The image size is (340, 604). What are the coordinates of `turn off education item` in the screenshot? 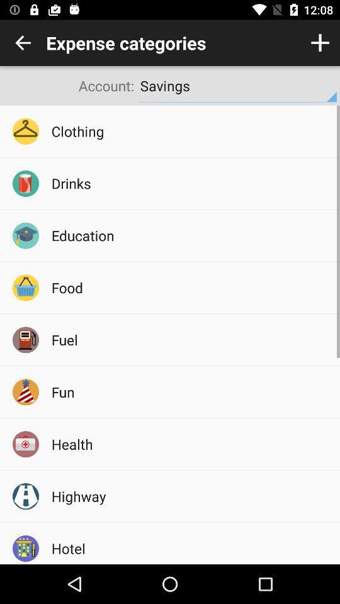 It's located at (191, 235).